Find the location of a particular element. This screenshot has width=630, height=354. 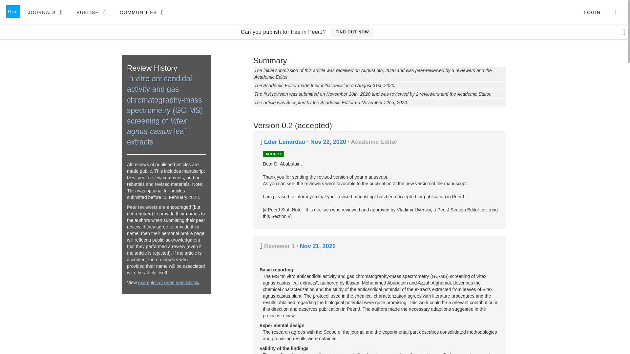

LOGIN is located at coordinates (592, 12).